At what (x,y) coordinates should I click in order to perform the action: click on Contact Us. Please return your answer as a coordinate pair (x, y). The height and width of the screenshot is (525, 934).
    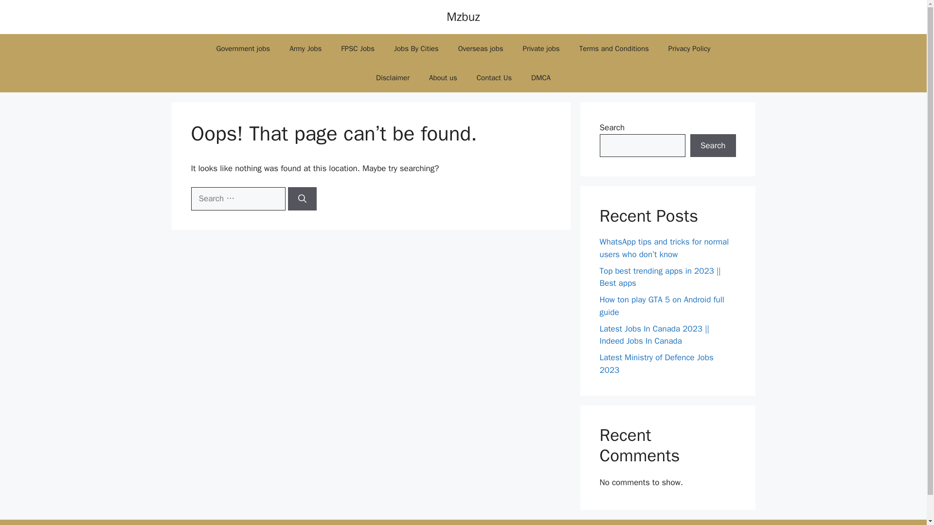
    Looking at the image, I should click on (494, 78).